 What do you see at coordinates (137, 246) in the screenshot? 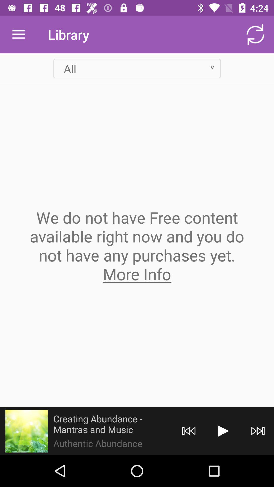
I see `tap the we do not` at bounding box center [137, 246].